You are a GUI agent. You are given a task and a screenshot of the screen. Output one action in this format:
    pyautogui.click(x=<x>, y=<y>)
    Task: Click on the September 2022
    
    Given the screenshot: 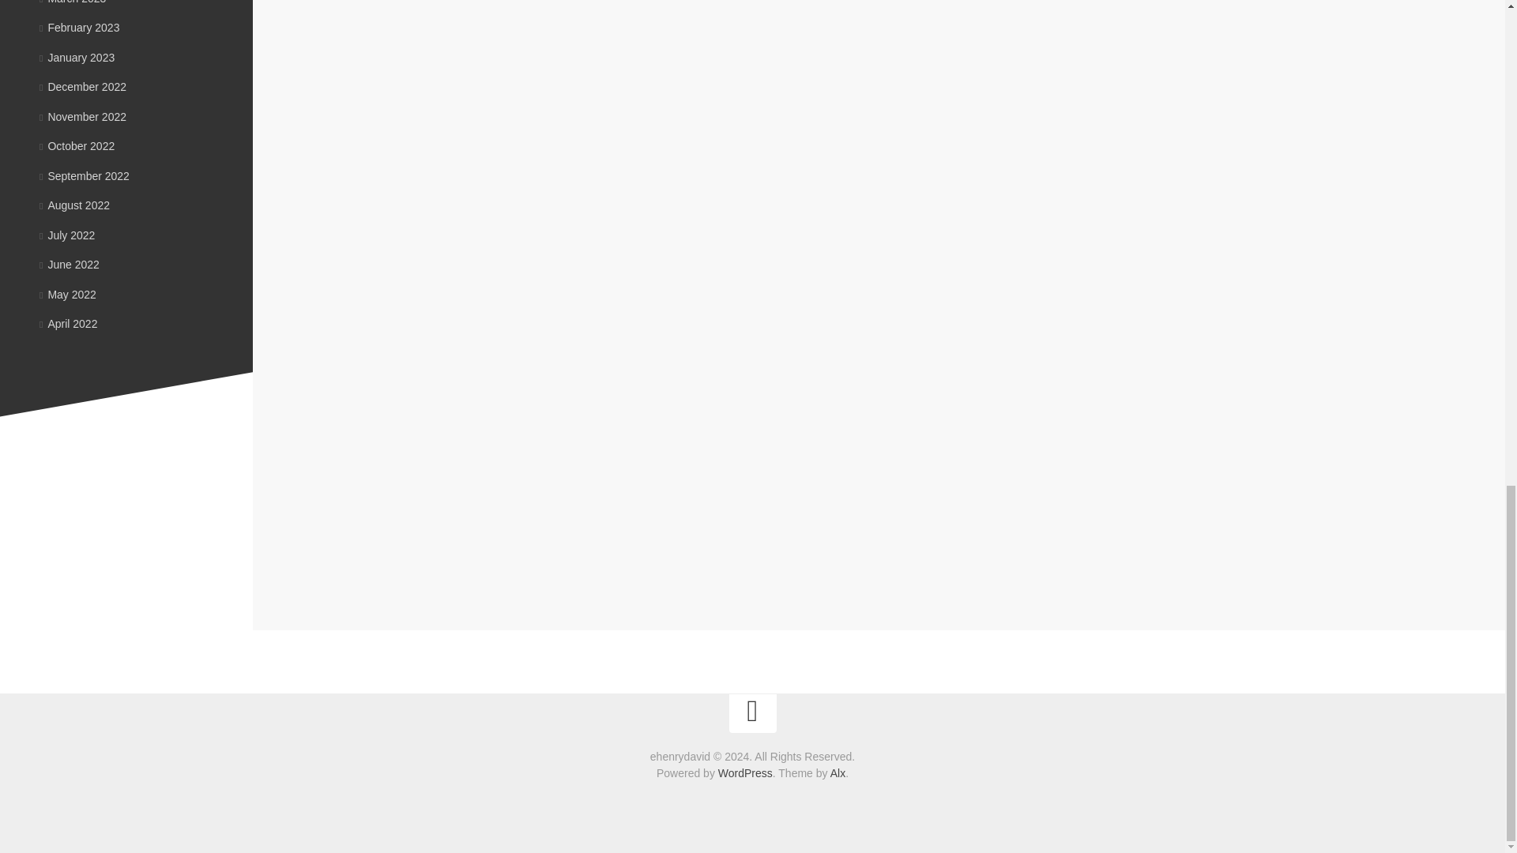 What is the action you would take?
    pyautogui.click(x=84, y=175)
    